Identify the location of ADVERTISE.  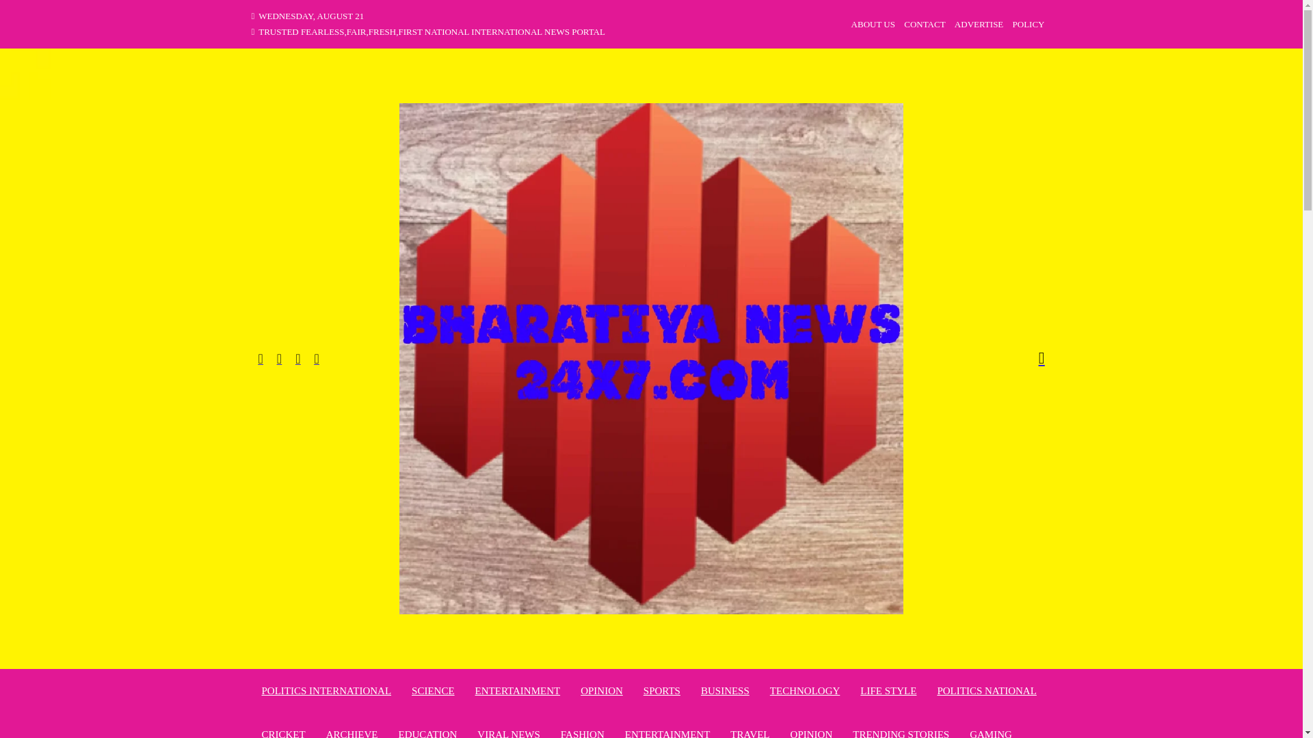
(978, 25).